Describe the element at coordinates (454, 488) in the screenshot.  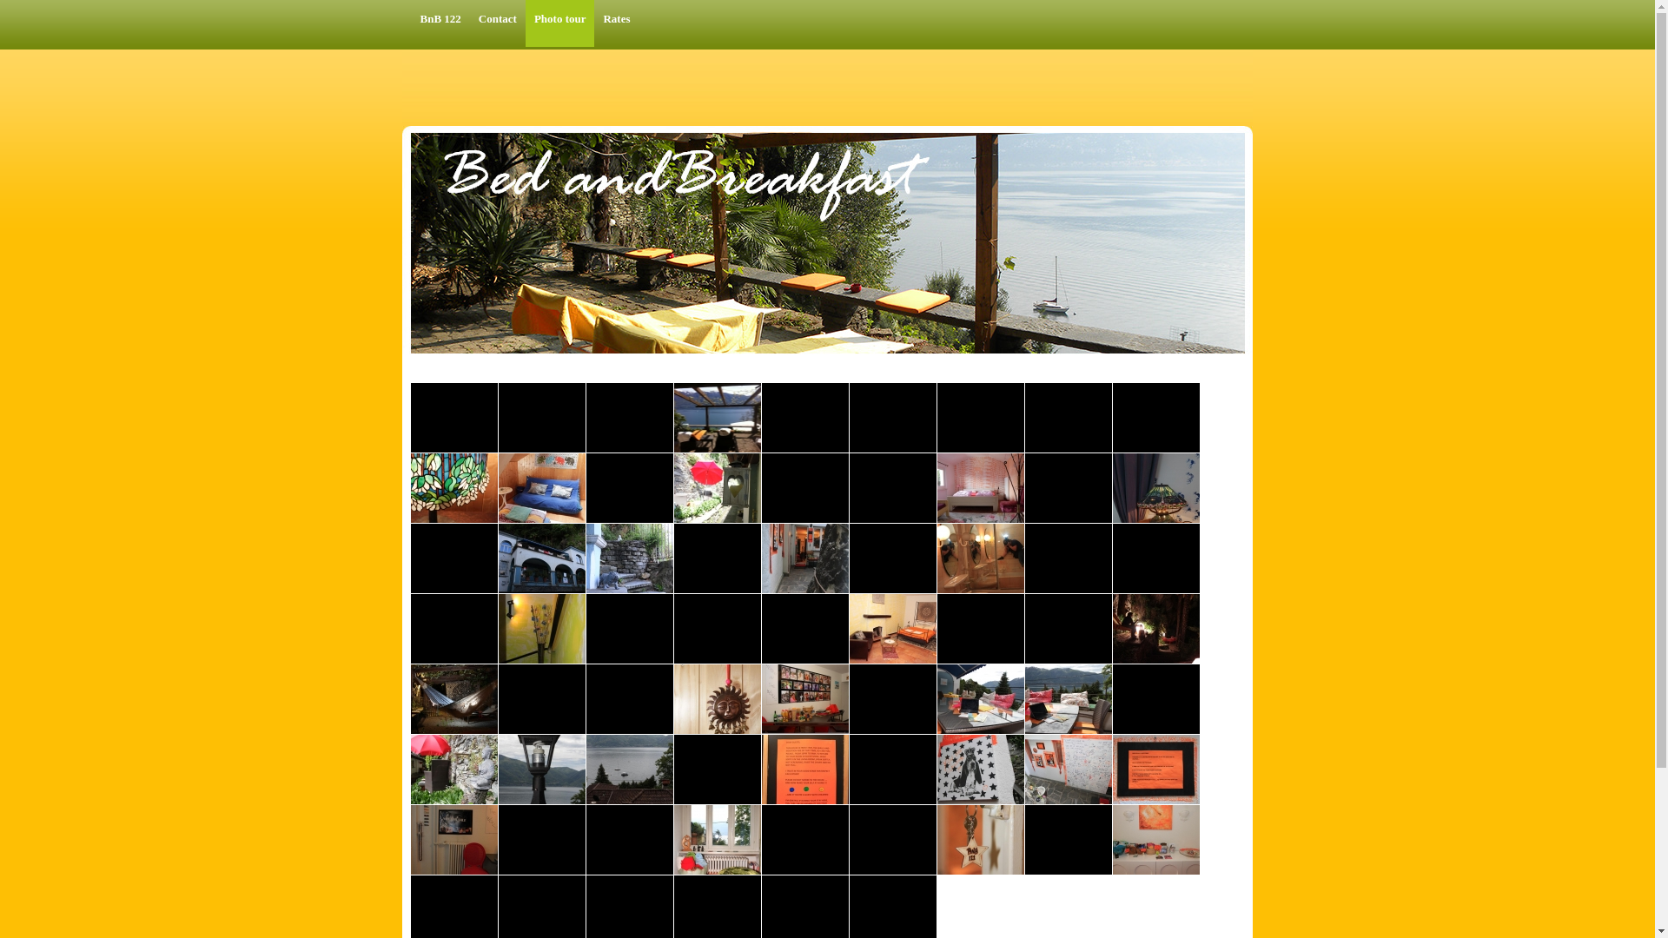
I see `You are viewing the image with filename bnb122_1186.jpg` at that location.